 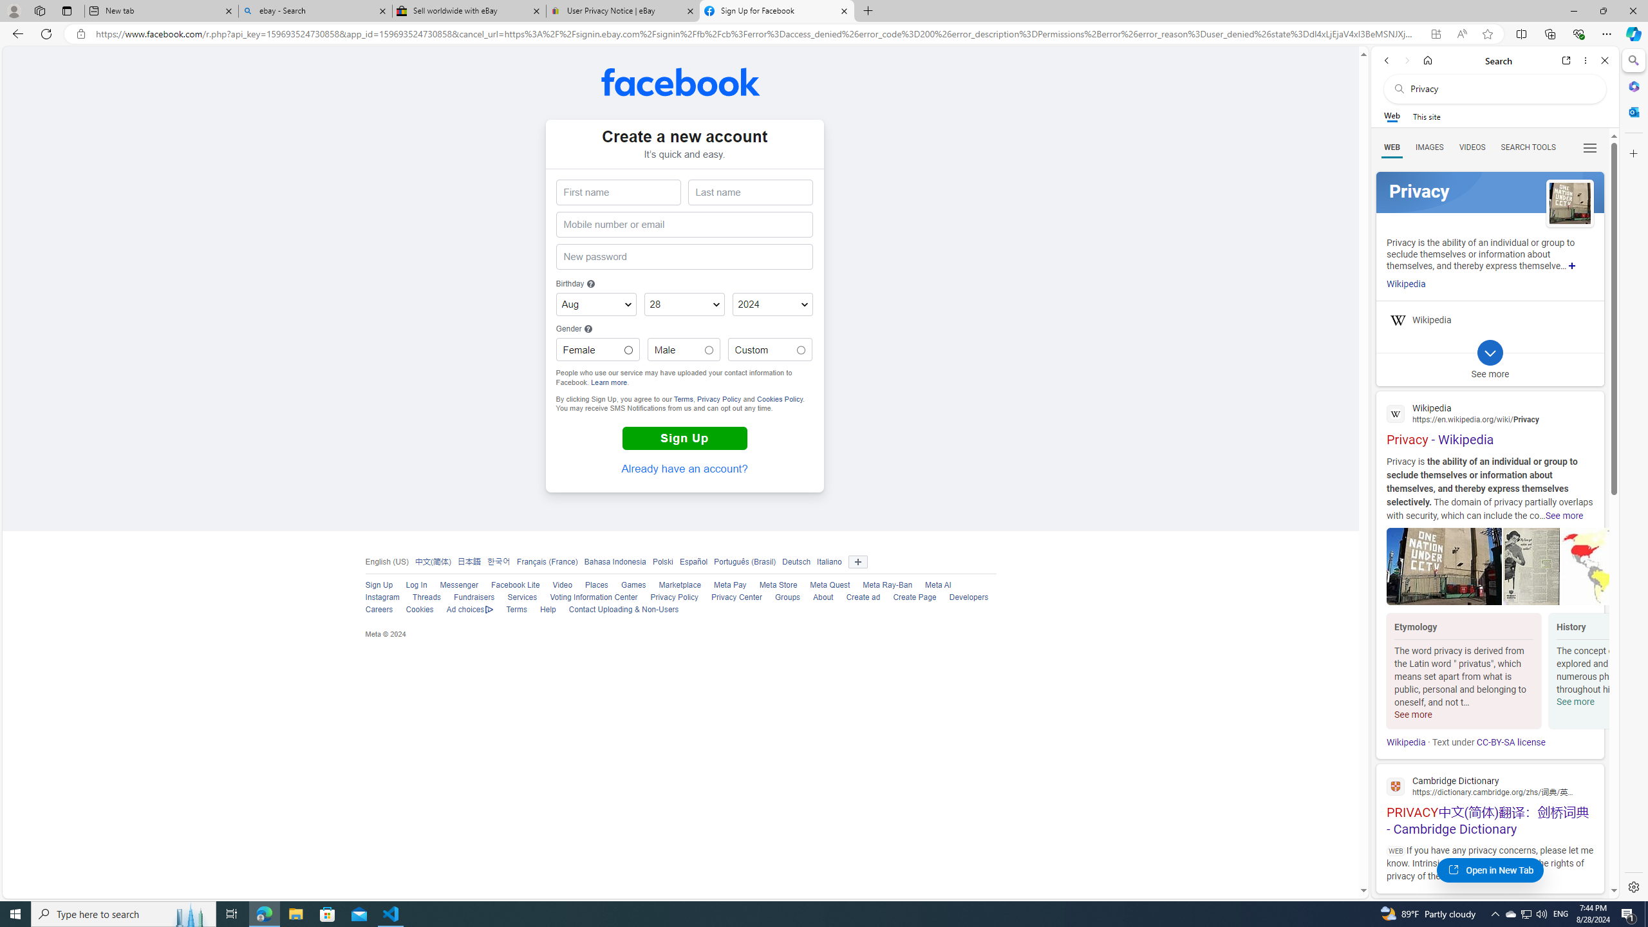 What do you see at coordinates (458, 585) in the screenshot?
I see `Messenger` at bounding box center [458, 585].